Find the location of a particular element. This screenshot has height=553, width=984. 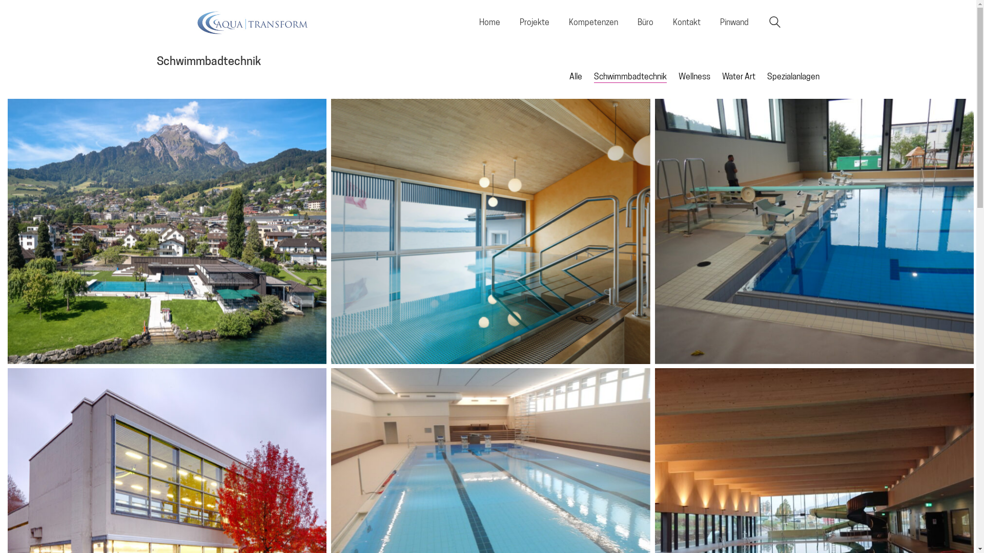

Home is located at coordinates (489, 22).